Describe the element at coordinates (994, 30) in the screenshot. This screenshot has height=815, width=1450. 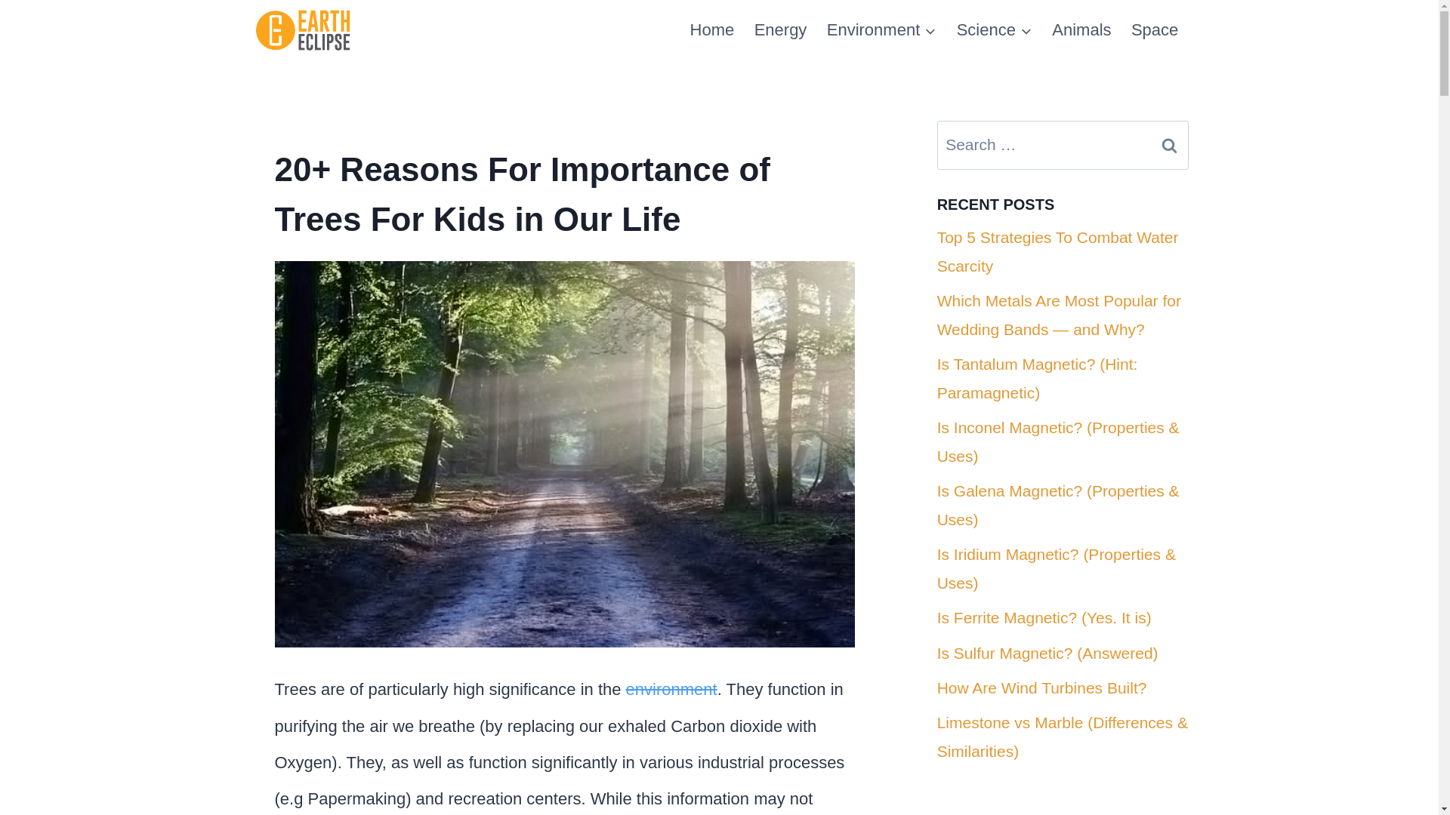
I see `Science` at that location.